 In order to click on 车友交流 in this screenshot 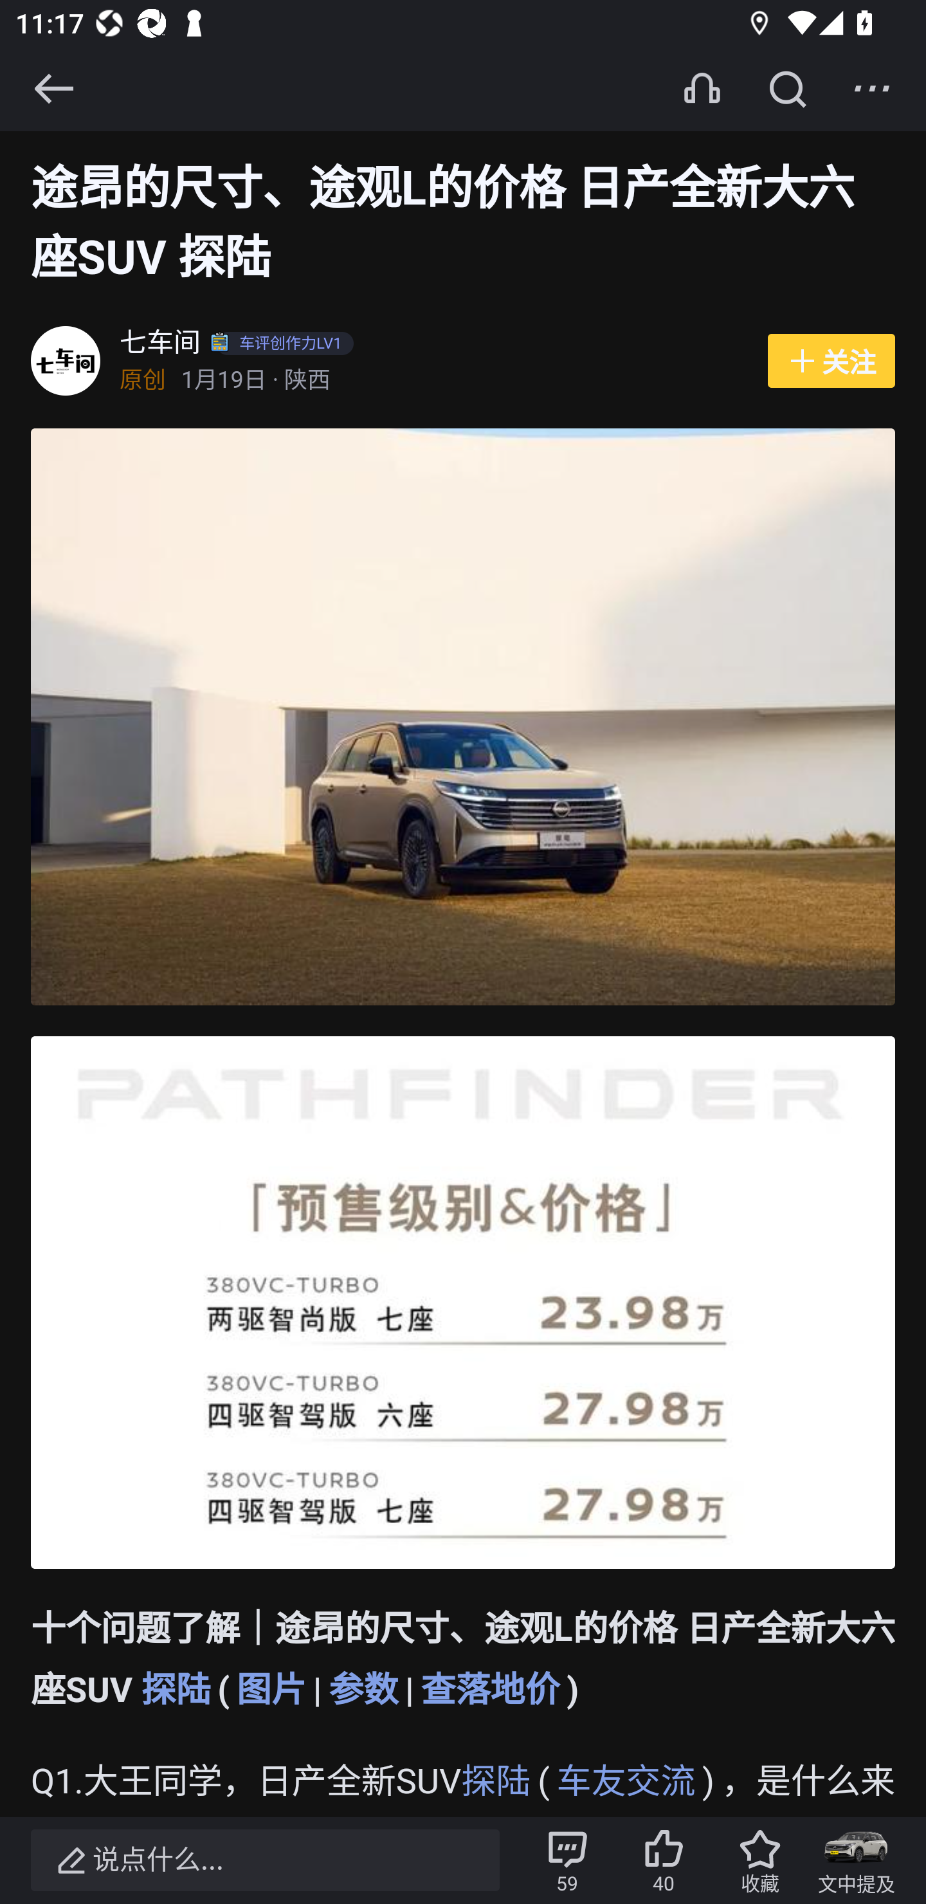, I will do `click(626, 1783)`.